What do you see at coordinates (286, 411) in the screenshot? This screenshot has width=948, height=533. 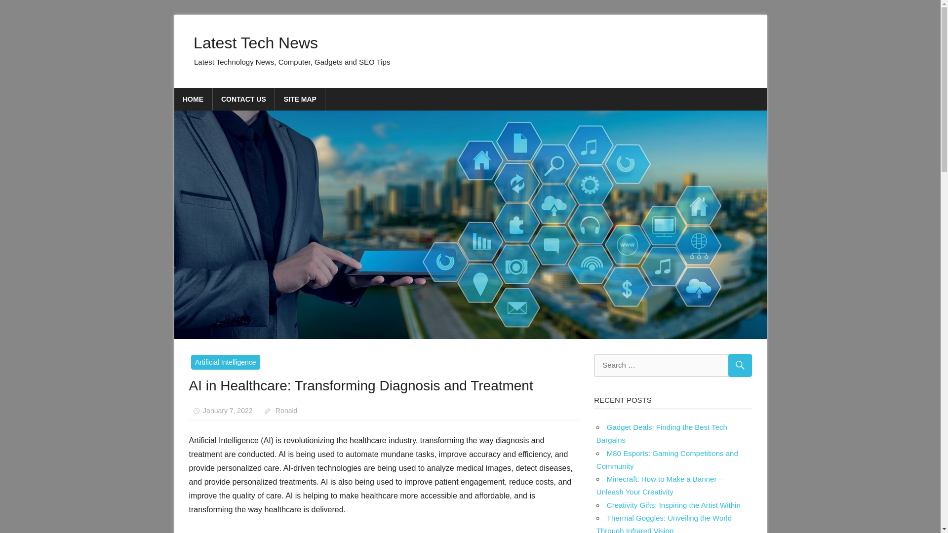 I see `View all posts by Ronald` at bounding box center [286, 411].